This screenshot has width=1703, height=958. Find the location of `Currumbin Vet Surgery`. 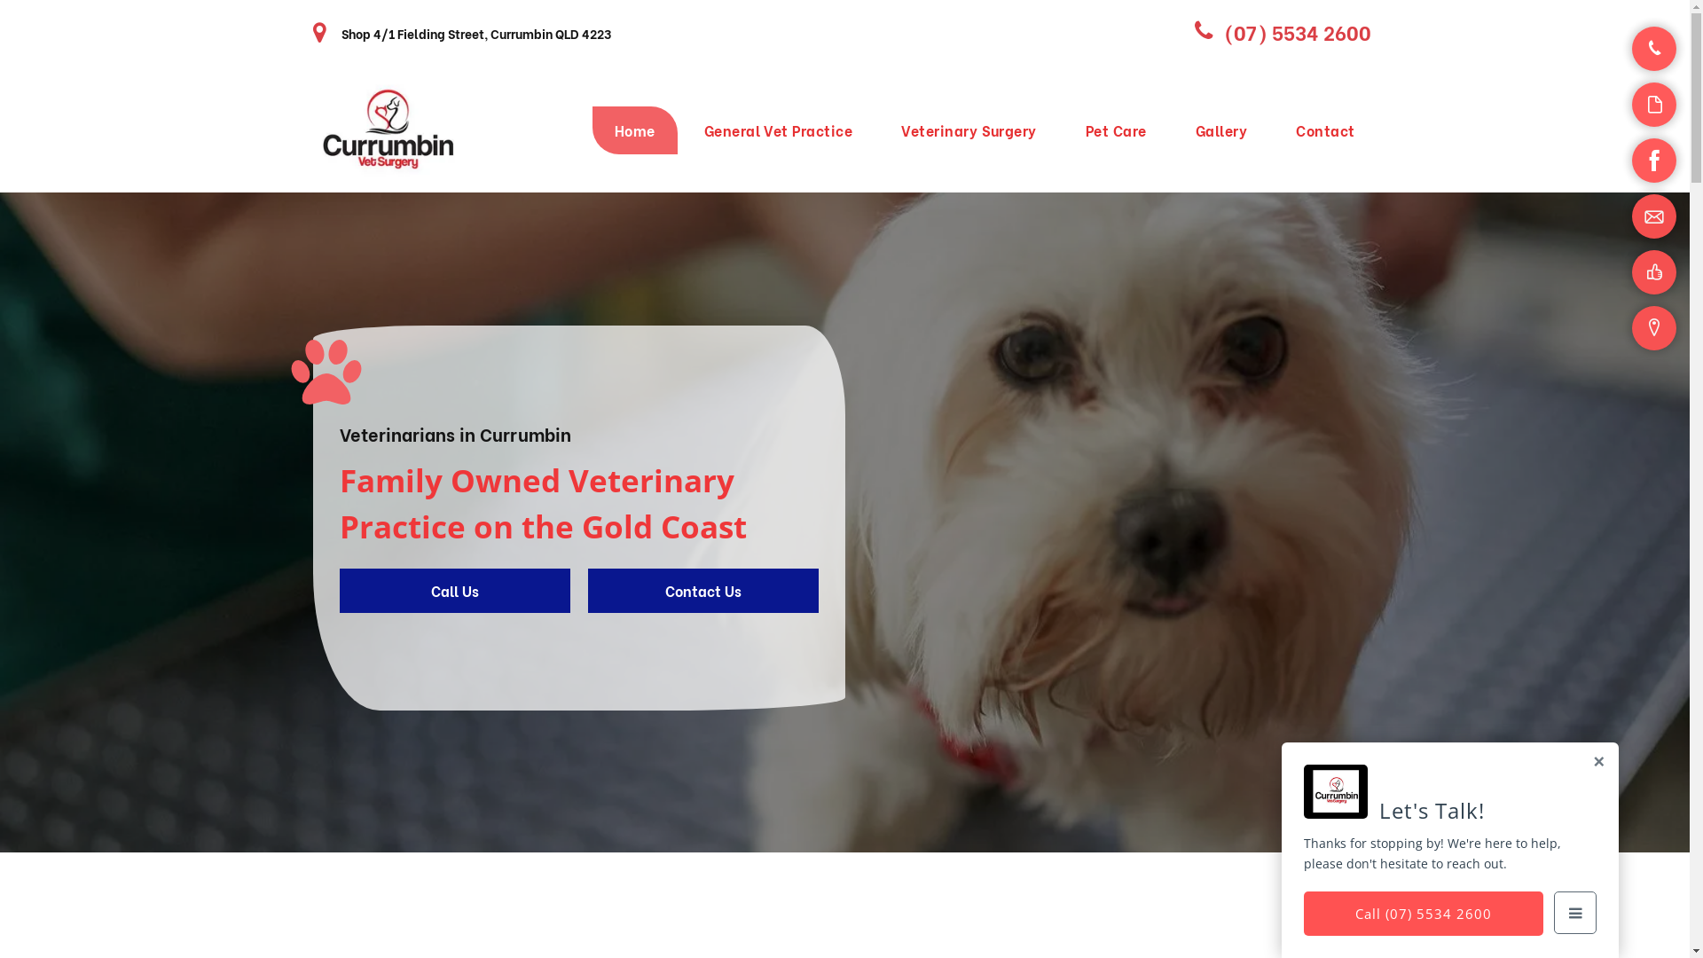

Currumbin Vet Surgery is located at coordinates (387, 130).